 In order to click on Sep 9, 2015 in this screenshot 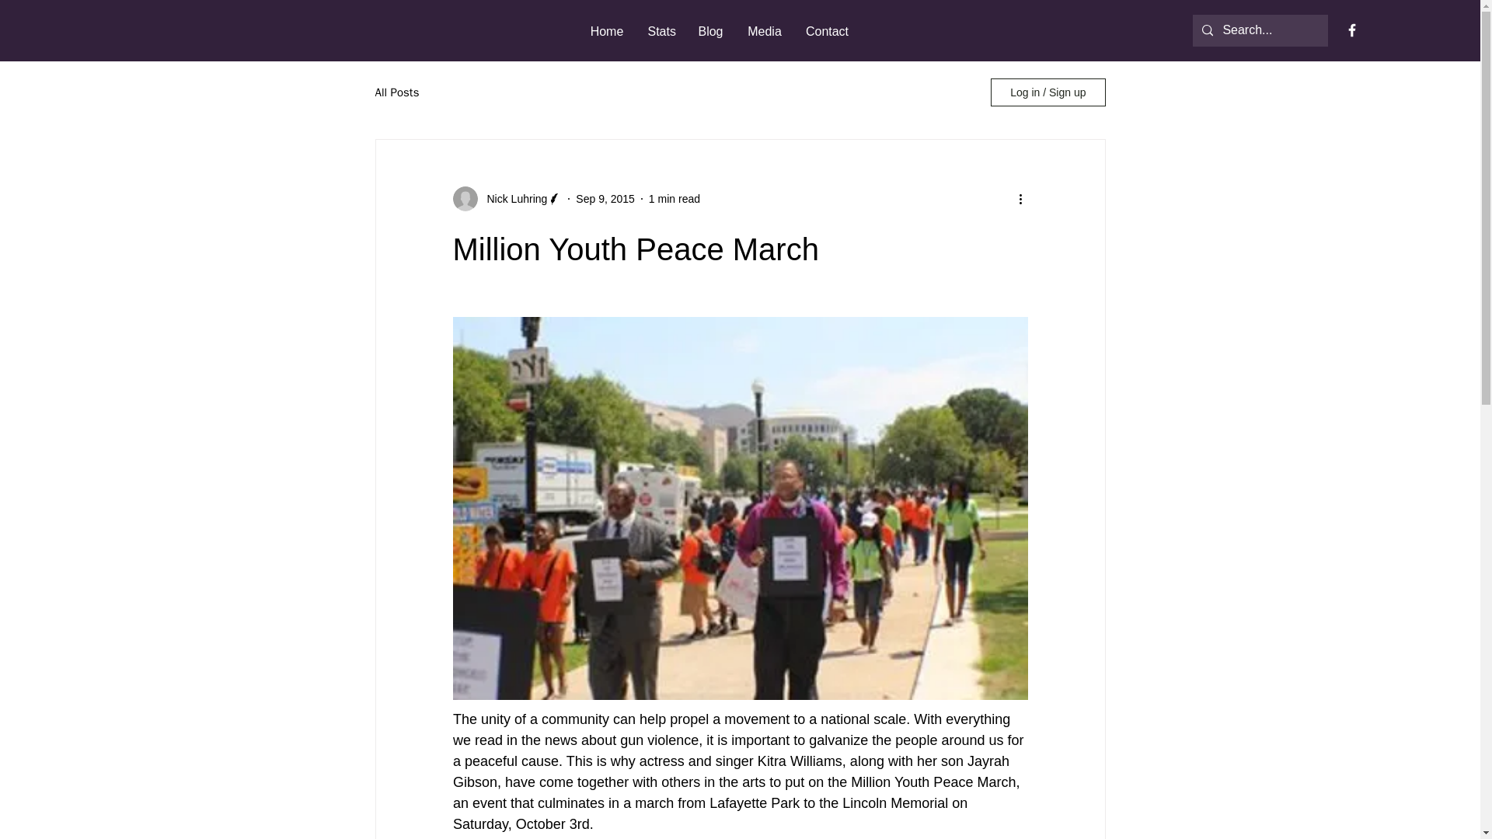, I will do `click(605, 199)`.